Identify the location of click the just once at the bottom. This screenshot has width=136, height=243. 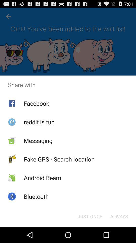
(90, 216).